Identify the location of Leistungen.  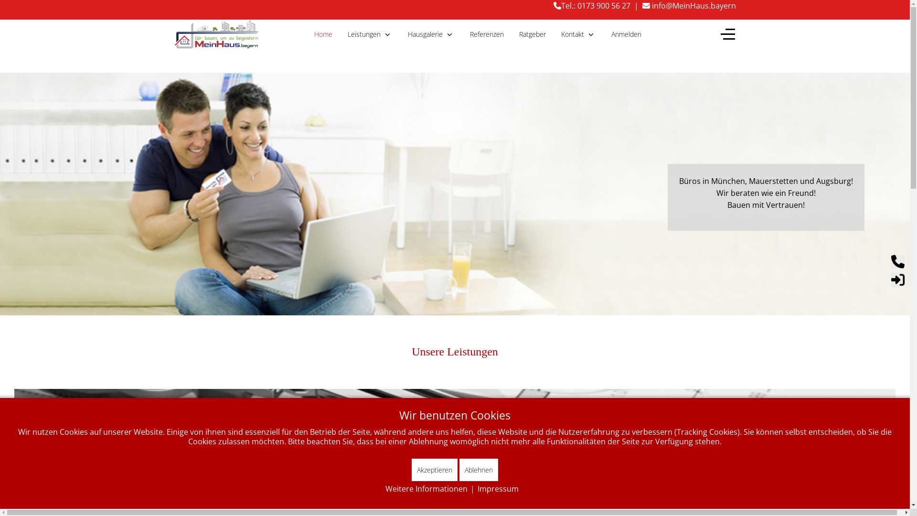
(370, 34).